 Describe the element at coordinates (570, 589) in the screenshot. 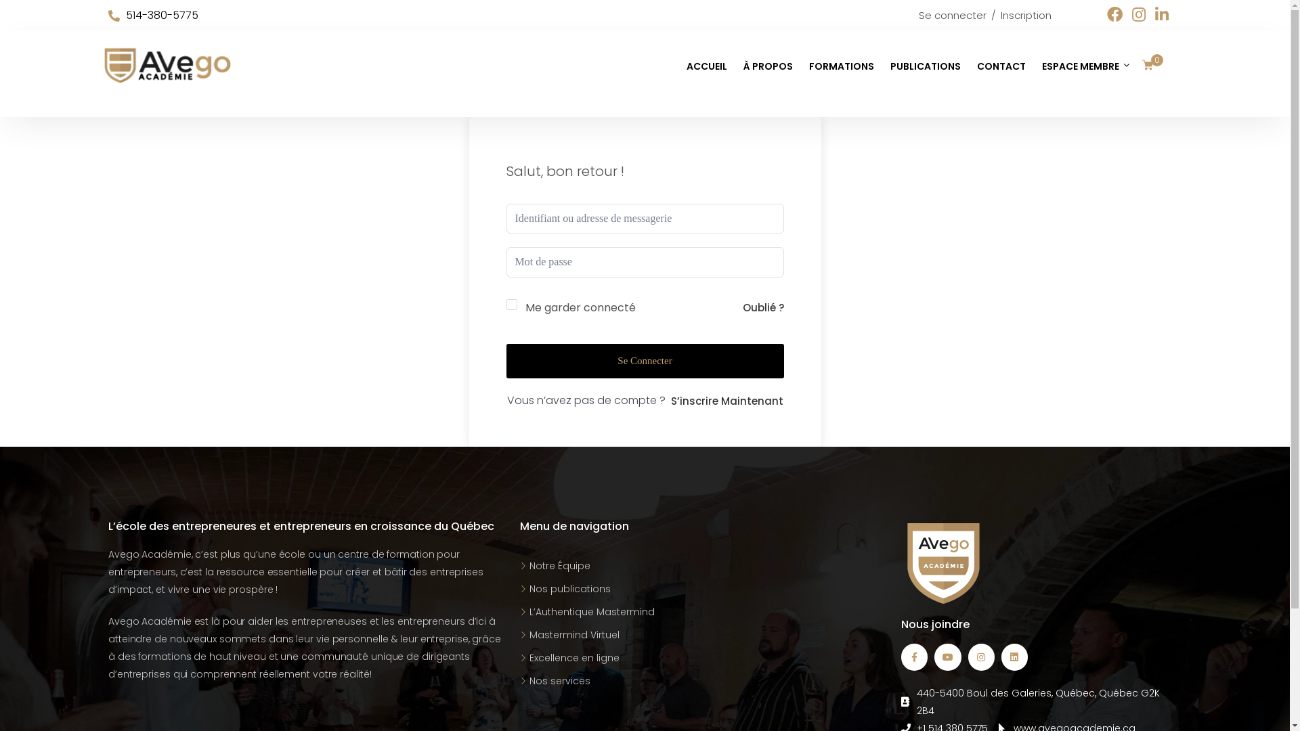

I see `Nos publications` at that location.